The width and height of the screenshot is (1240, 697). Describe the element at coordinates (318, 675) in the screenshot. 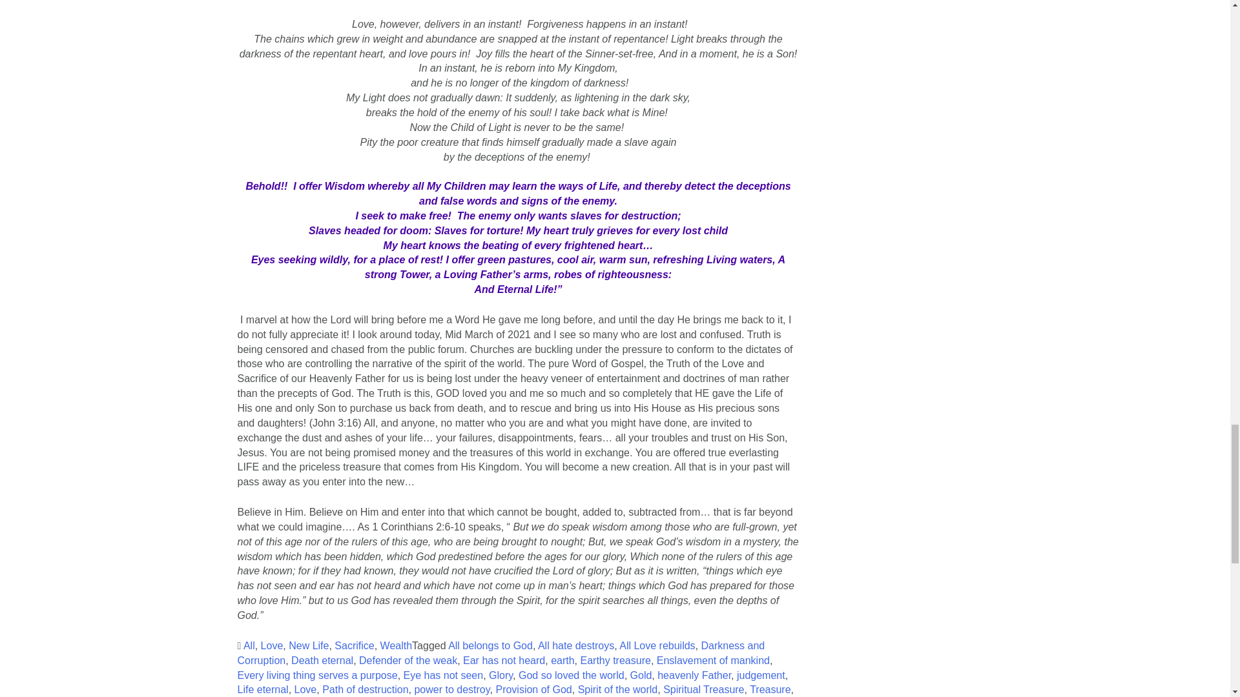

I see `Every living thing serves a purpose` at that location.